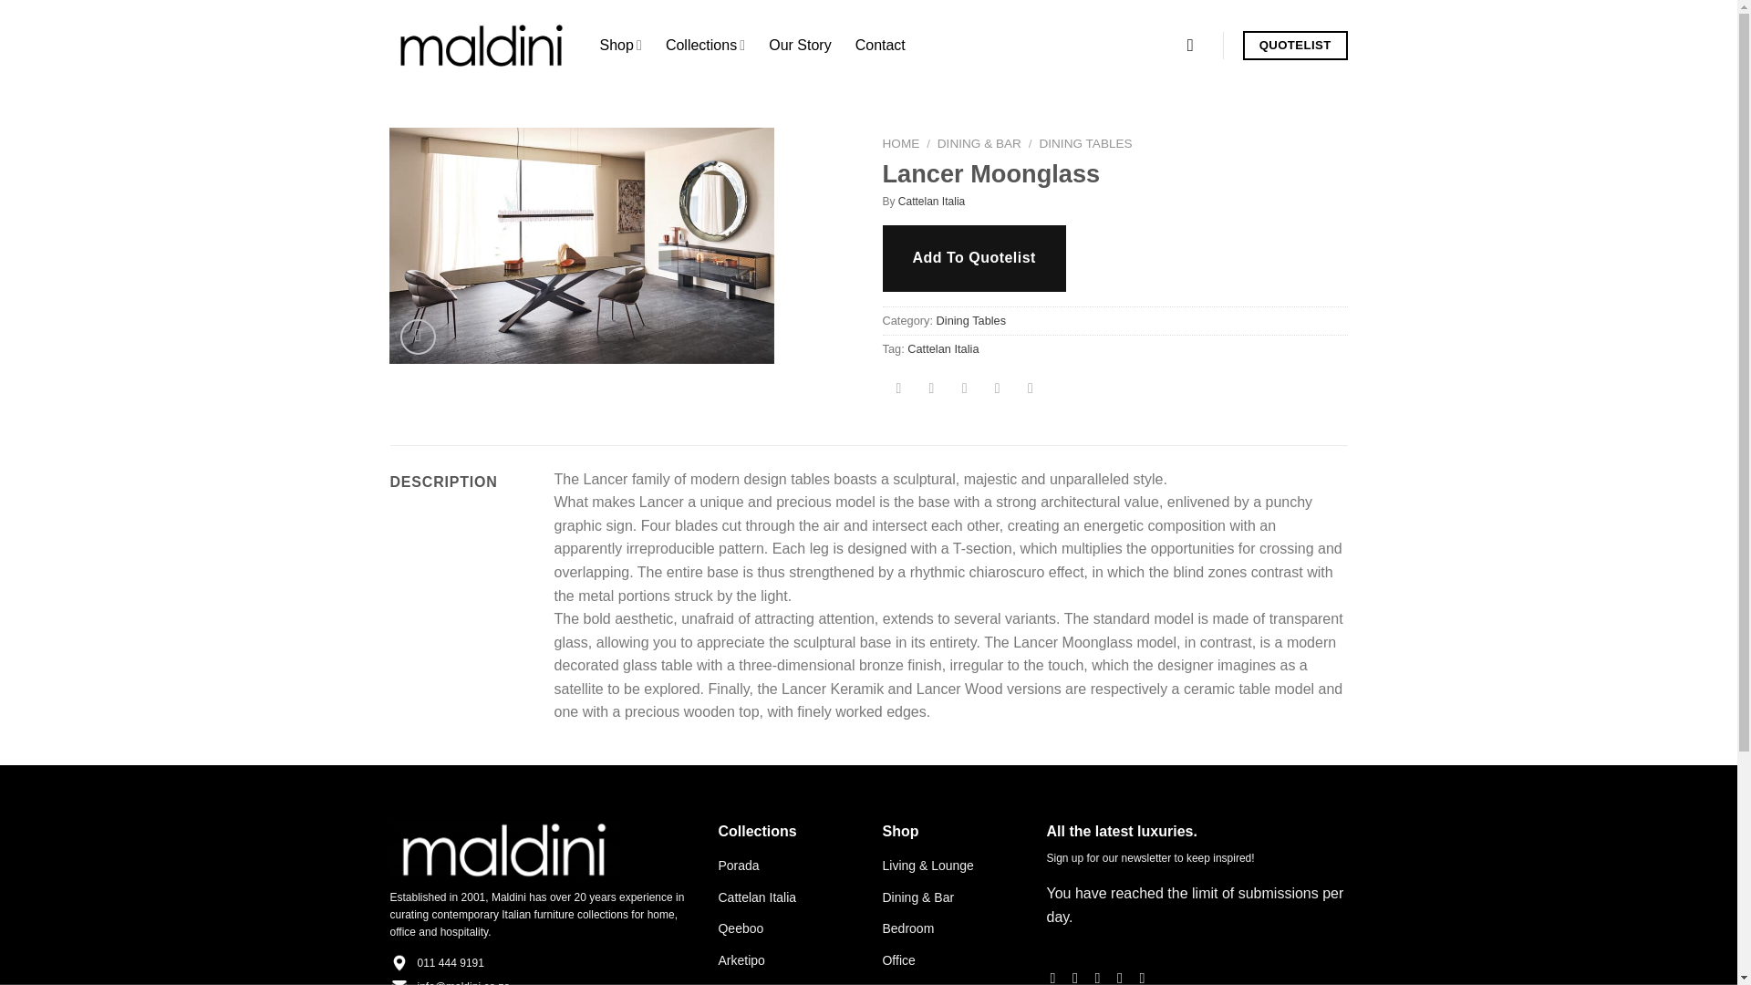 The width and height of the screenshot is (1751, 985). What do you see at coordinates (1102, 977) in the screenshot?
I see `Follow on TikTok` at bounding box center [1102, 977].